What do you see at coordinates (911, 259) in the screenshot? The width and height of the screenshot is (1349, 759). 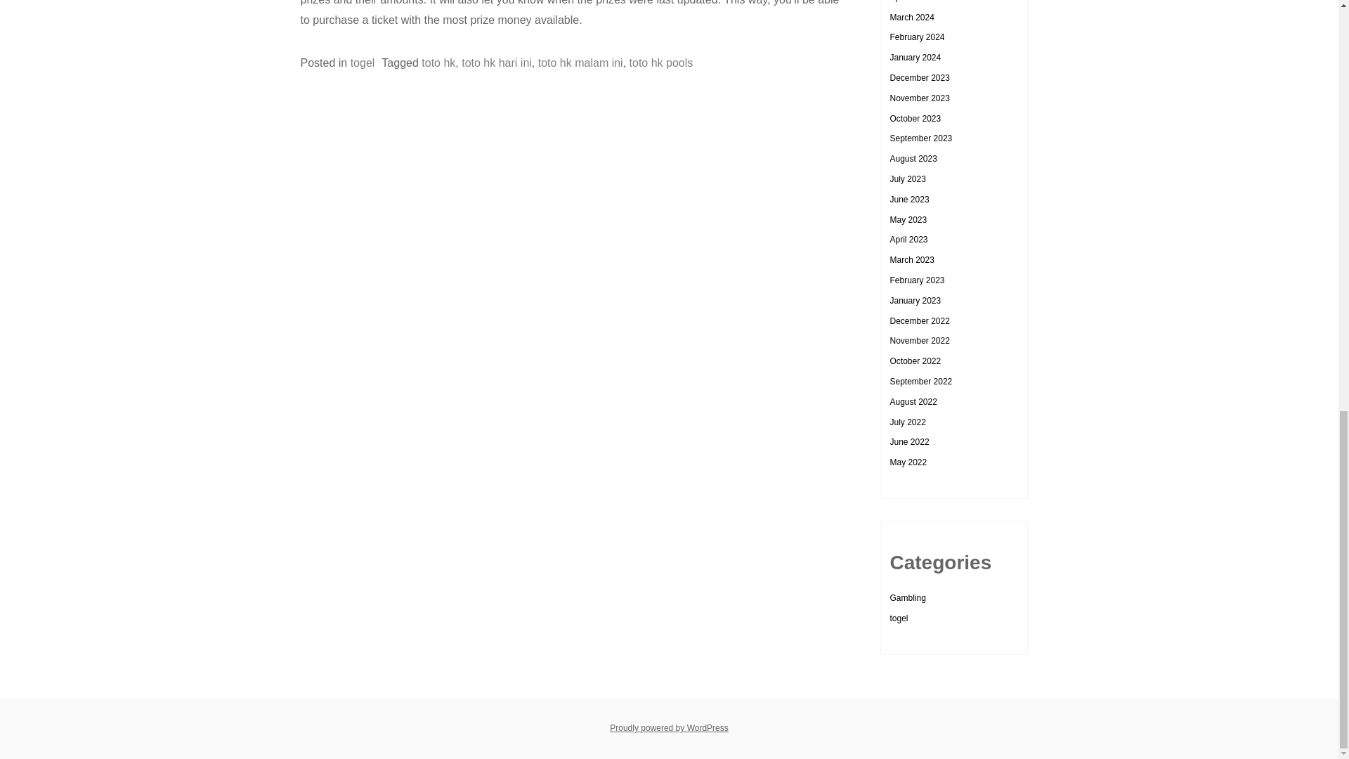 I see `March 2023` at bounding box center [911, 259].